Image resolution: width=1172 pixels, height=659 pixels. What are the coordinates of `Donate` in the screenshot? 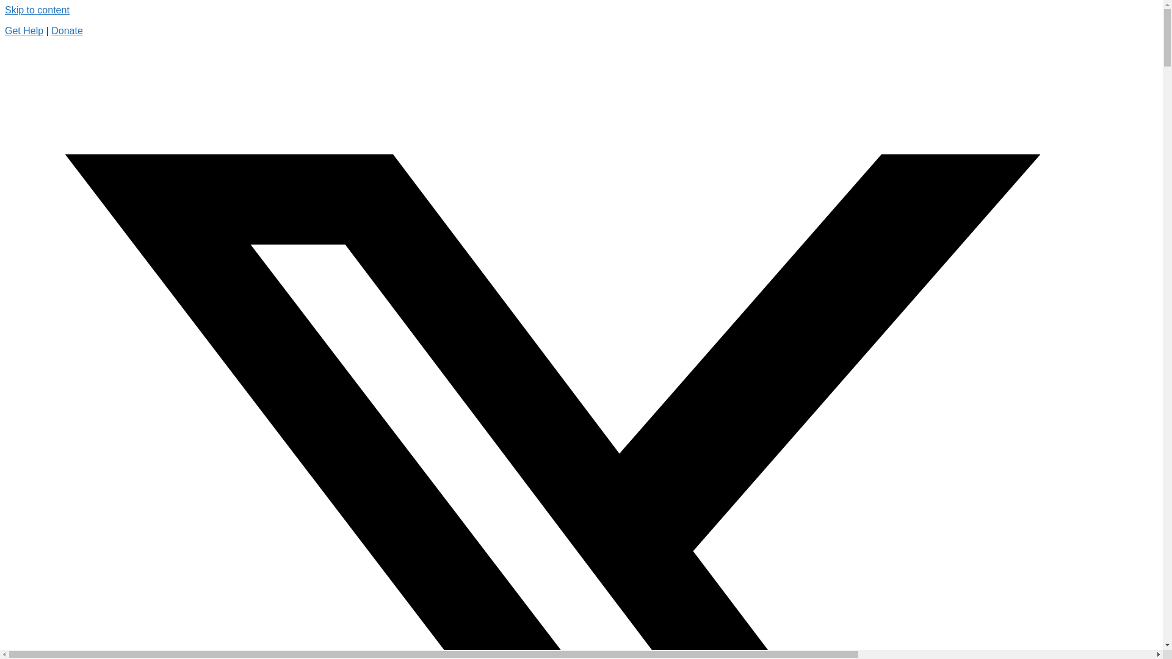 It's located at (67, 31).